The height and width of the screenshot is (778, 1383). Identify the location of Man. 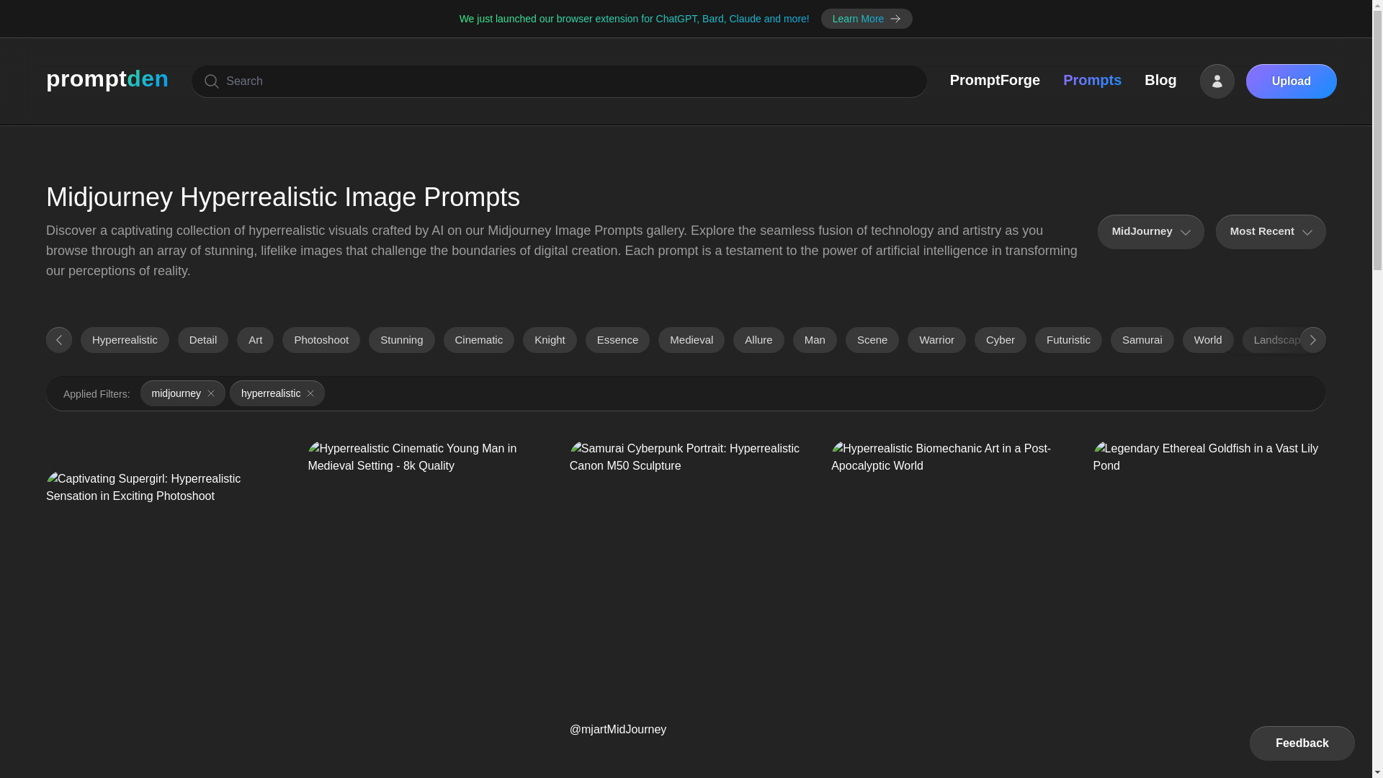
(814, 340).